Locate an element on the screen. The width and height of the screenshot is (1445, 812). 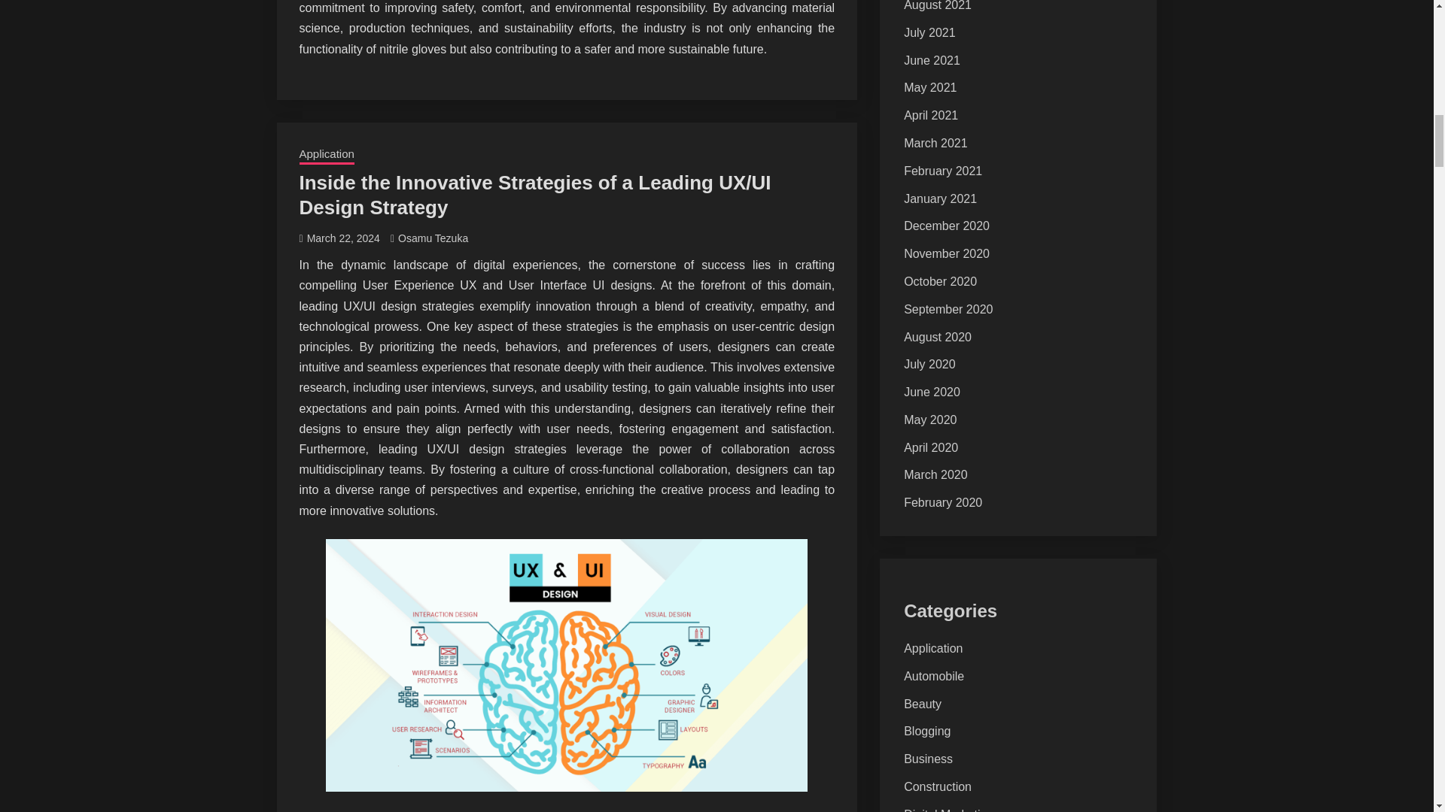
Application is located at coordinates (327, 156).